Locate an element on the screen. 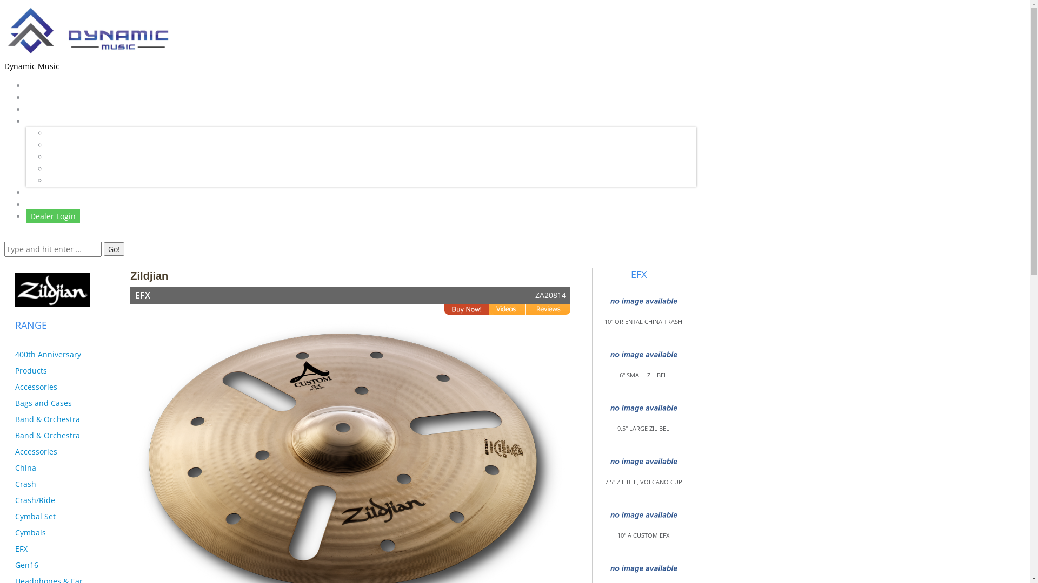  Buy Now! is located at coordinates (466, 309).